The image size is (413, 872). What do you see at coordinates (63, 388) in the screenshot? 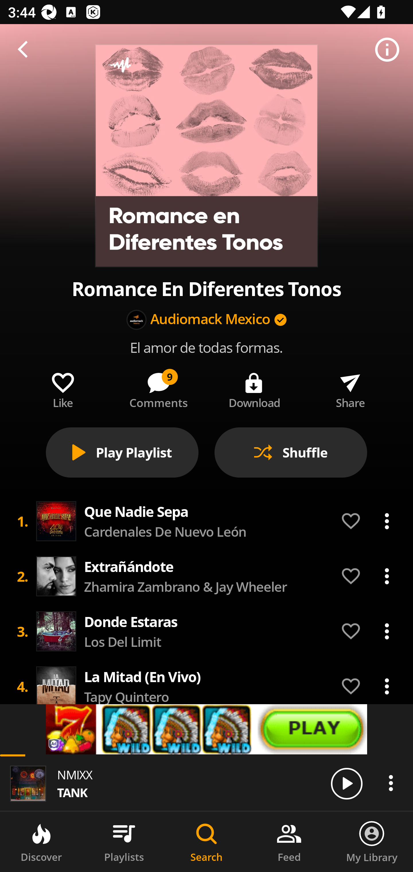
I see `Like` at bounding box center [63, 388].